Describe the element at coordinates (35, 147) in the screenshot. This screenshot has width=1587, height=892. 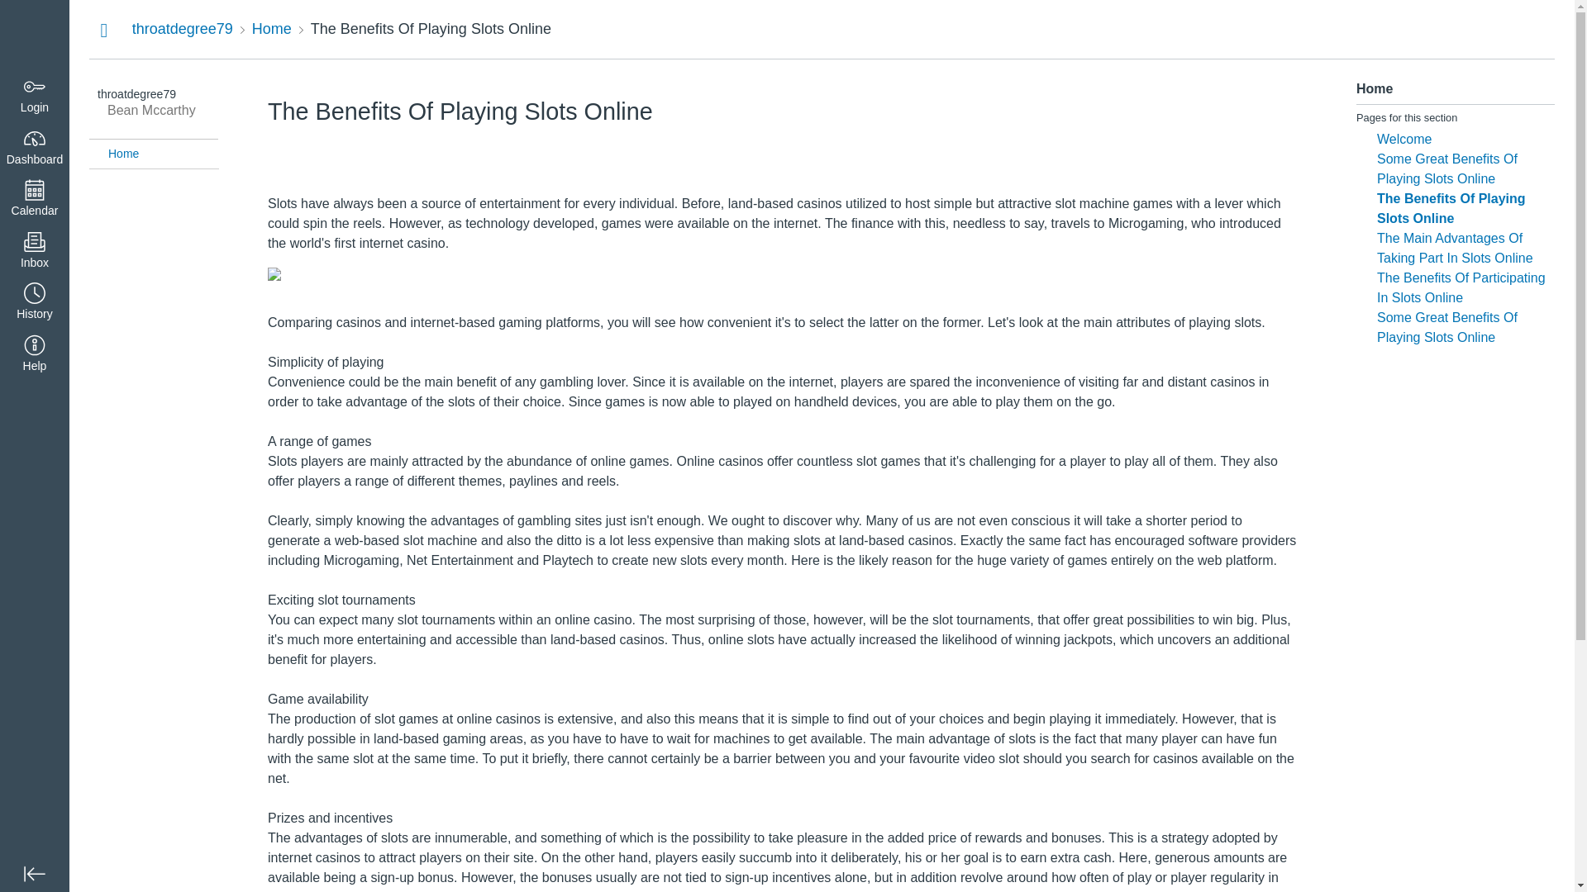
I see `Dashboard` at that location.